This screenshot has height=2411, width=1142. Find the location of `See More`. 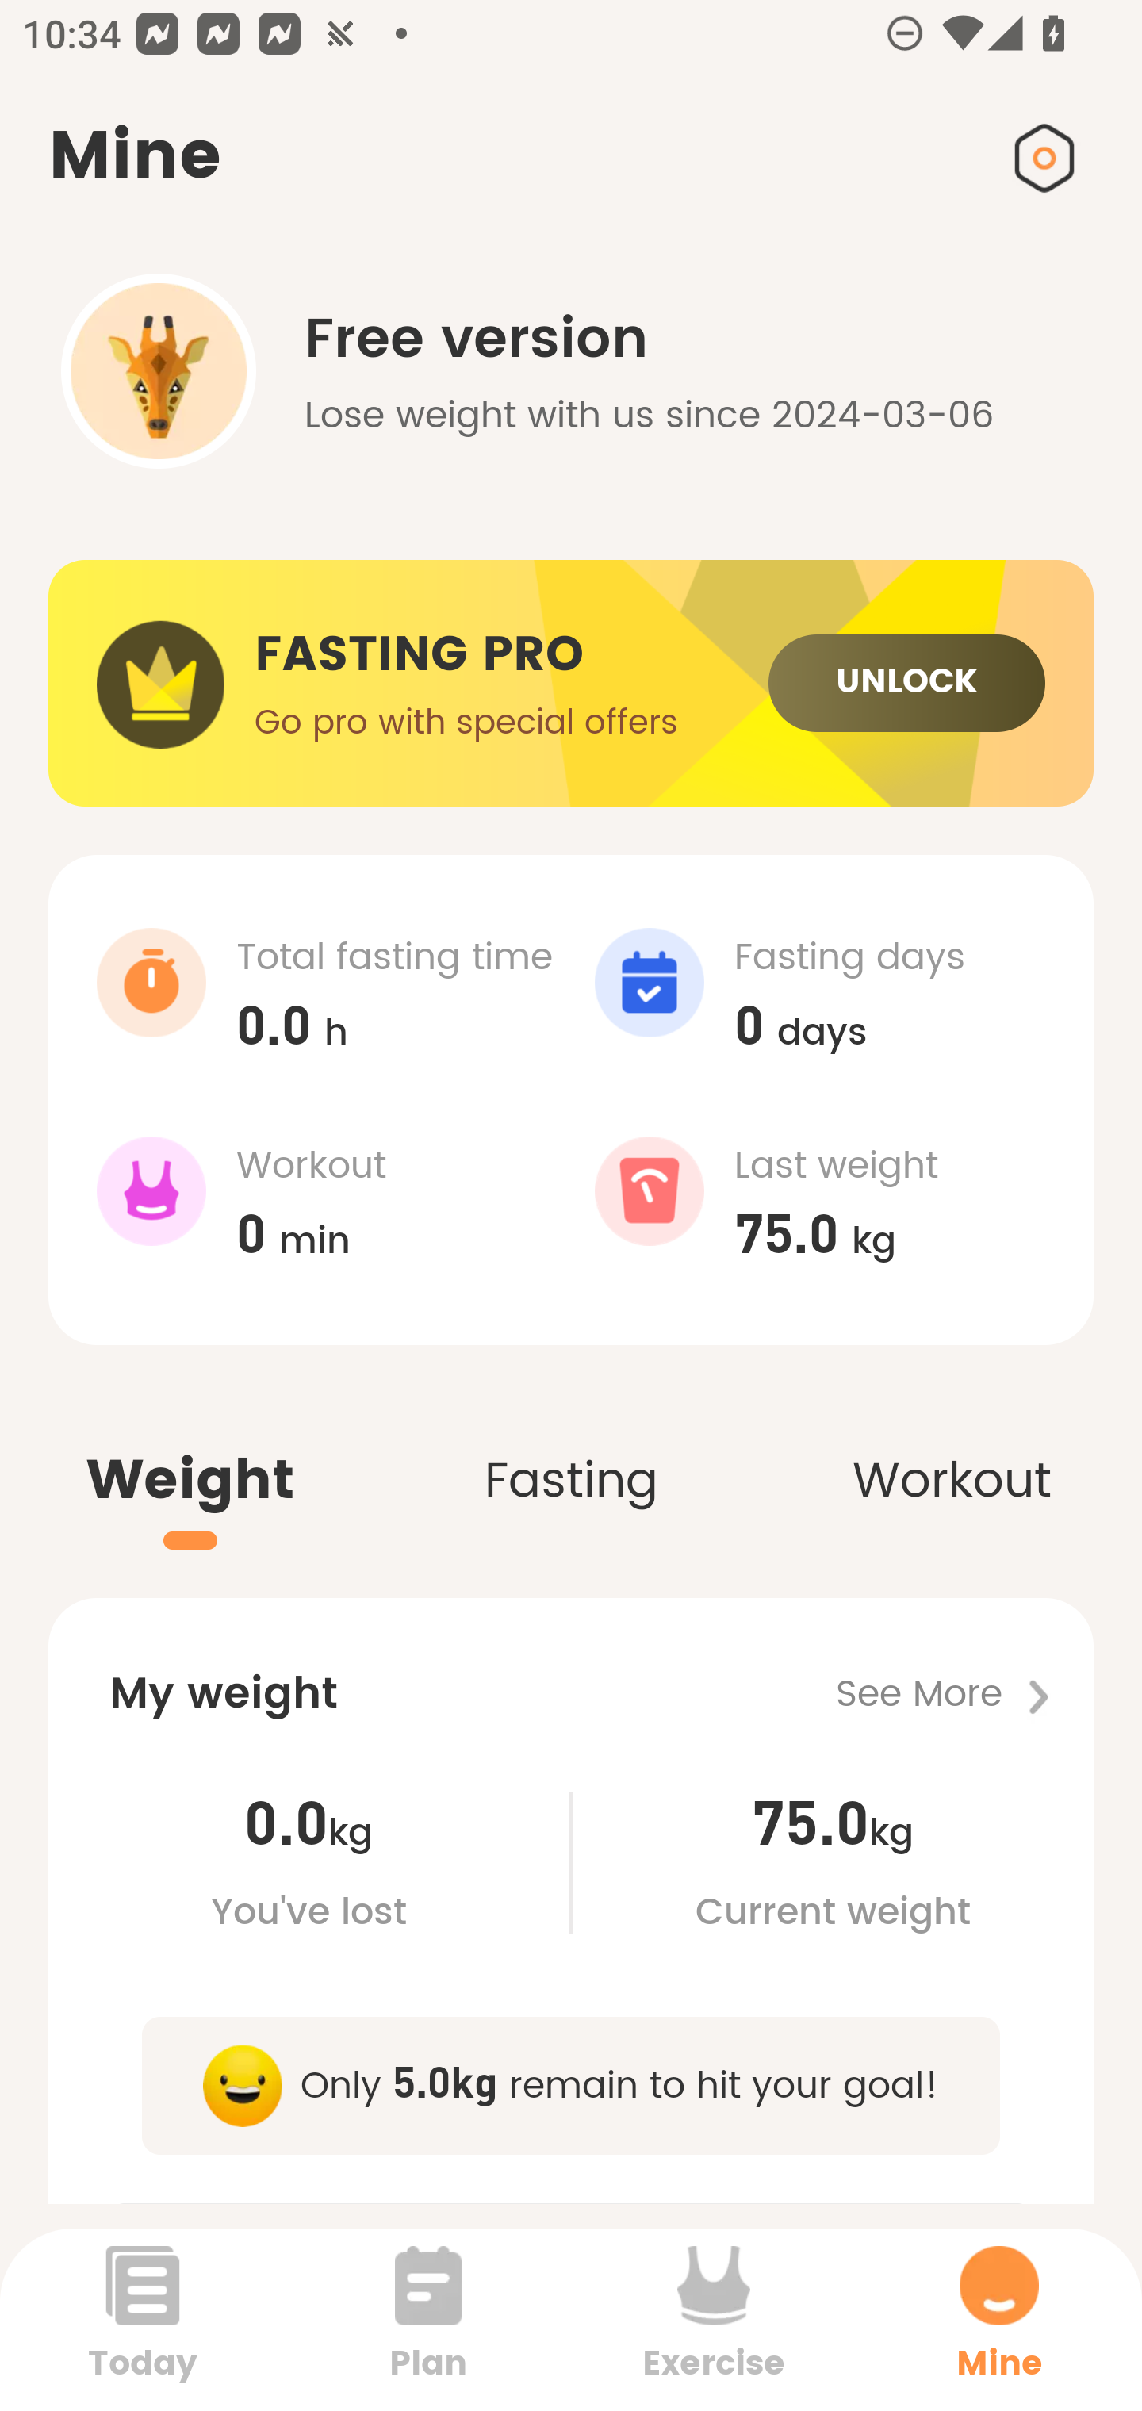

See More is located at coordinates (964, 1694).